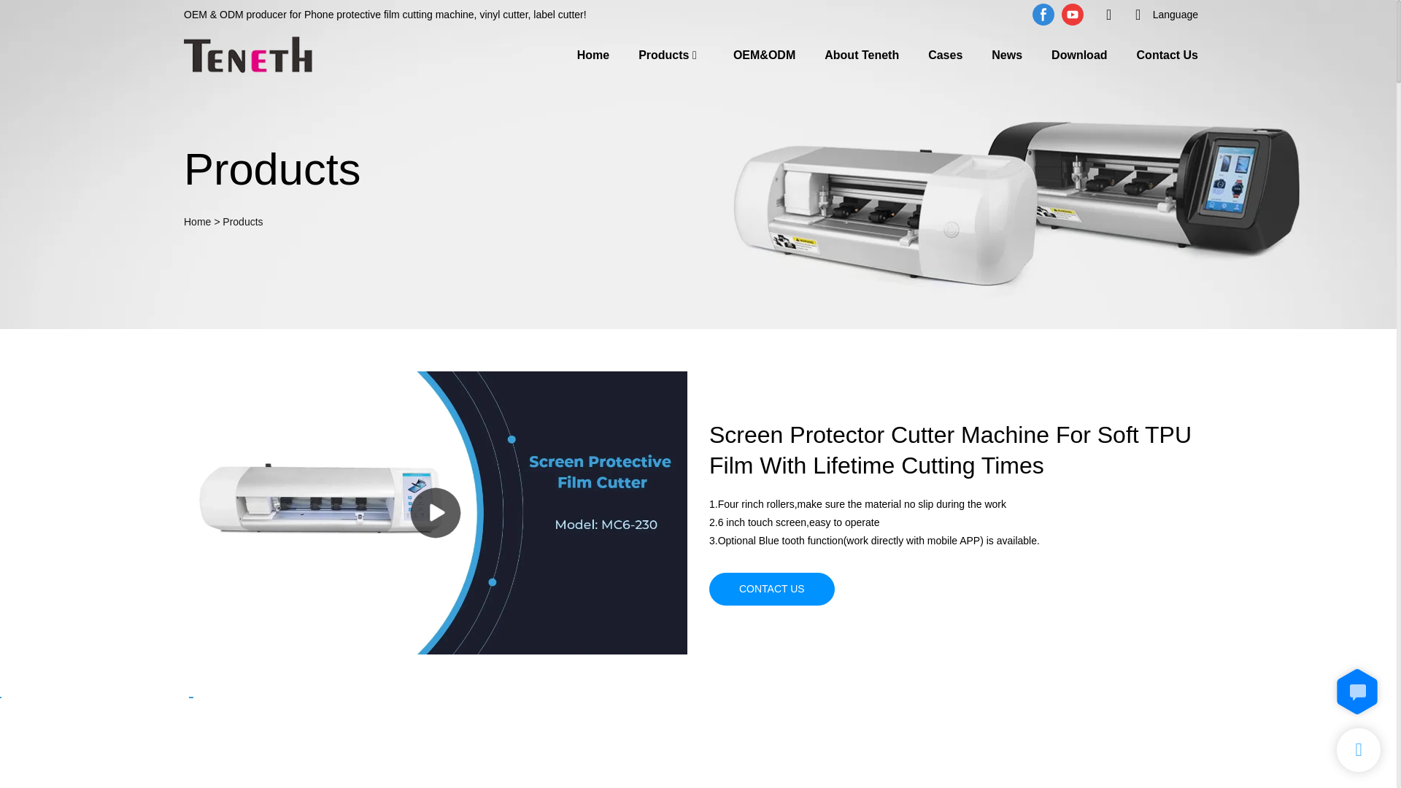 This screenshot has height=788, width=1401. I want to click on Download, so click(1078, 54).